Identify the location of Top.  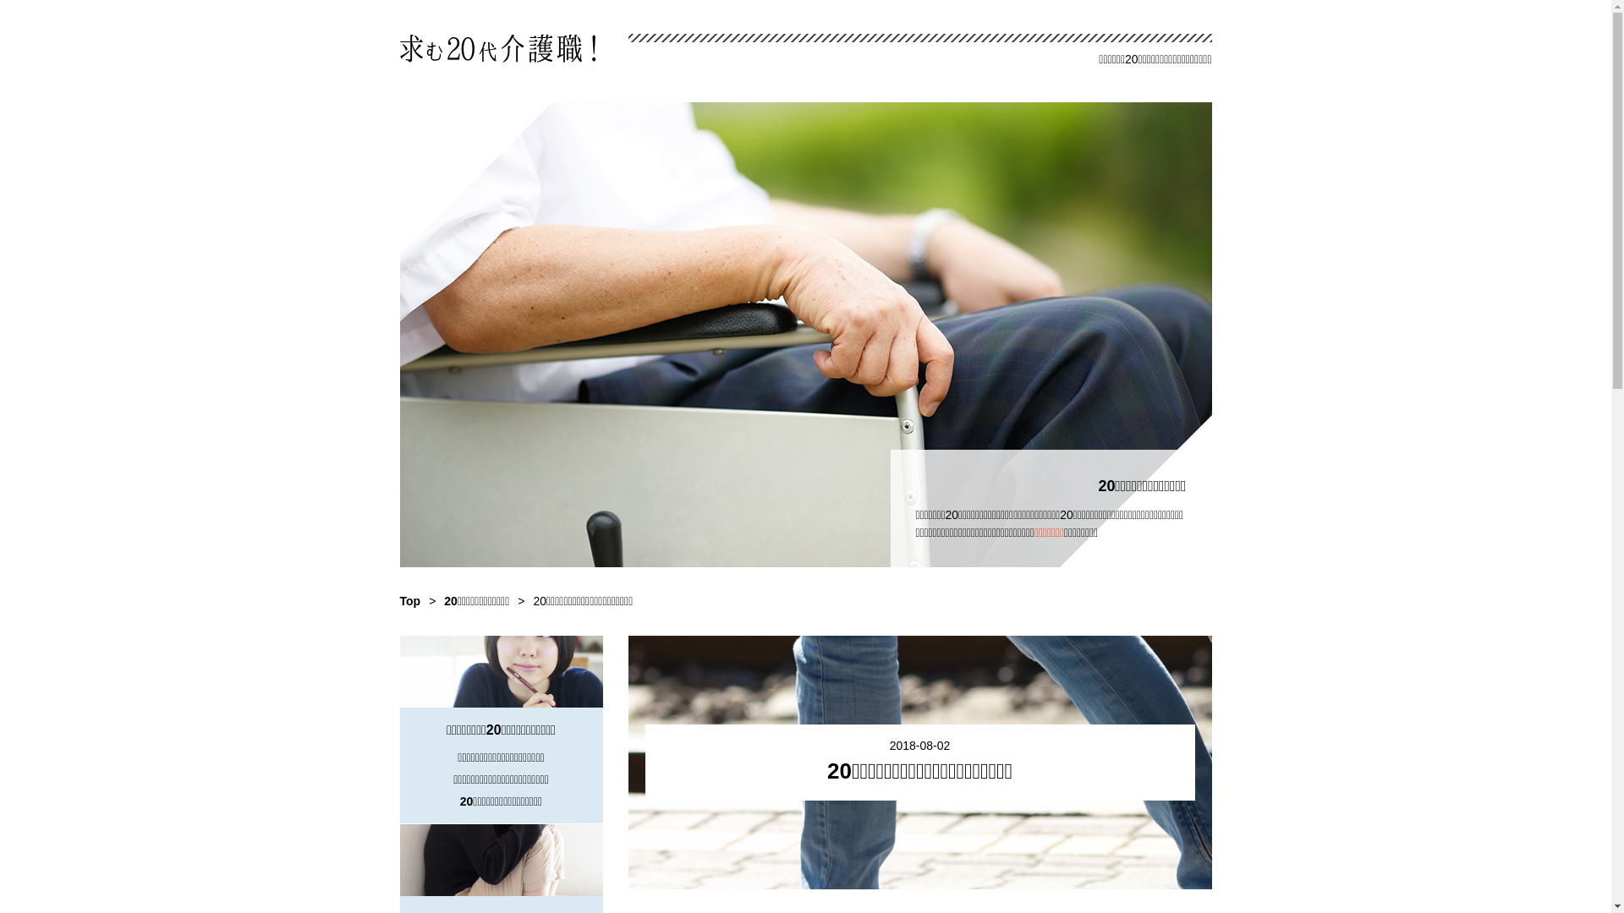
(409, 601).